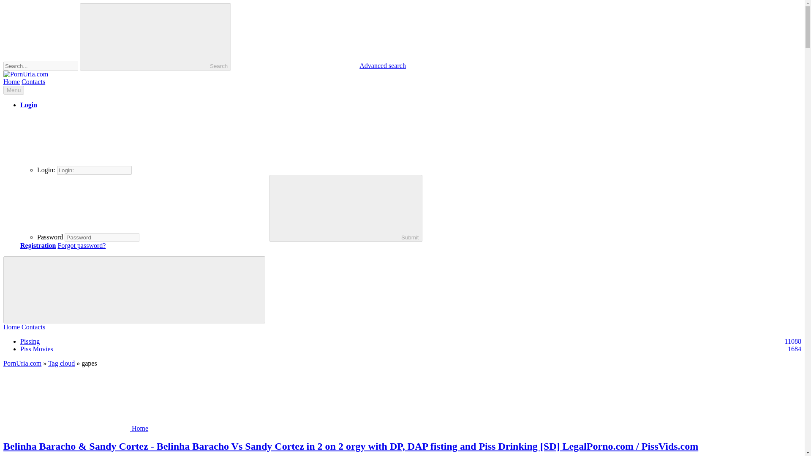 The width and height of the screenshot is (811, 456). What do you see at coordinates (61, 363) in the screenshot?
I see `Tag cloud` at bounding box center [61, 363].